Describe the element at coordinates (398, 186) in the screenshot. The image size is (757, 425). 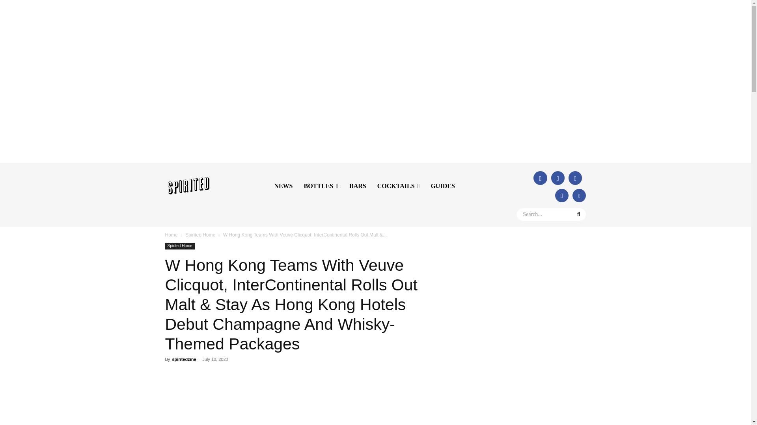
I see `COCKTAILS` at that location.